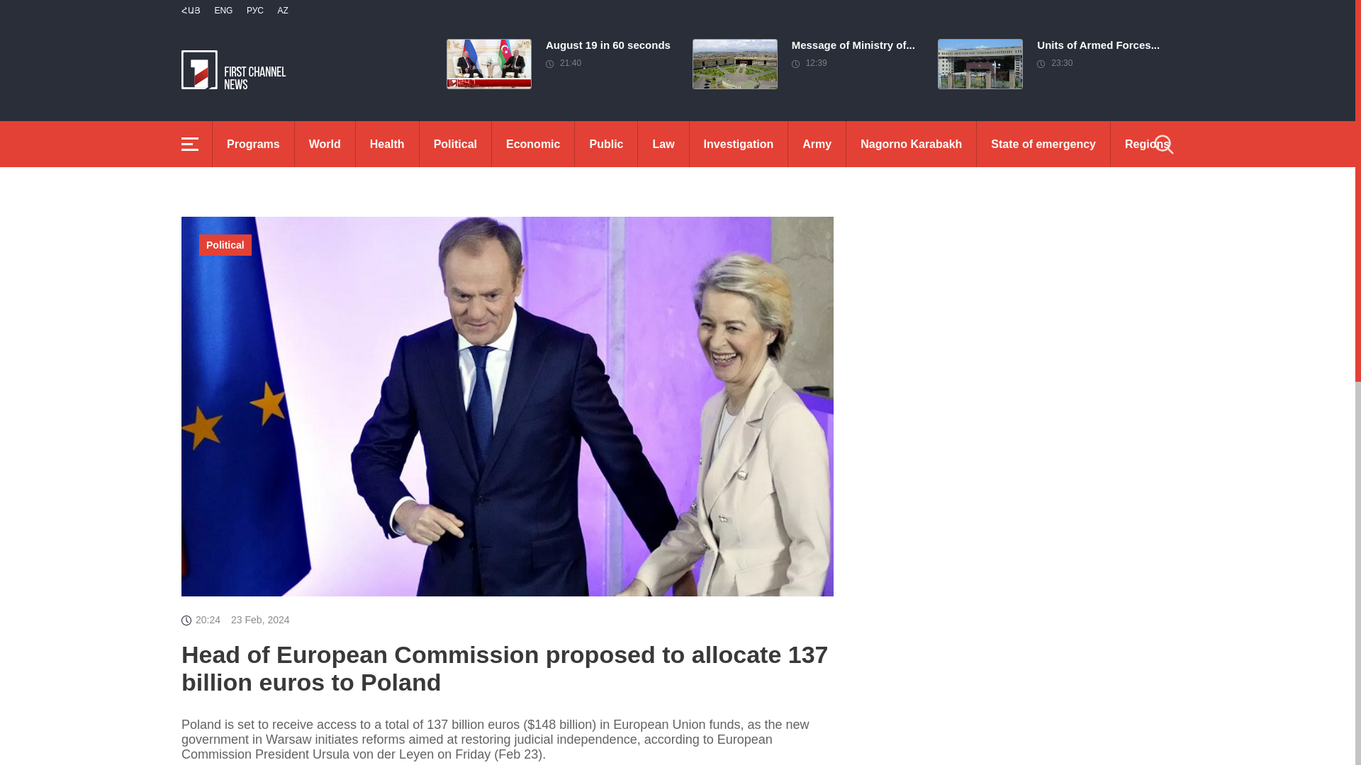 This screenshot has width=1361, height=765. What do you see at coordinates (325, 144) in the screenshot?
I see `AZ` at bounding box center [325, 144].